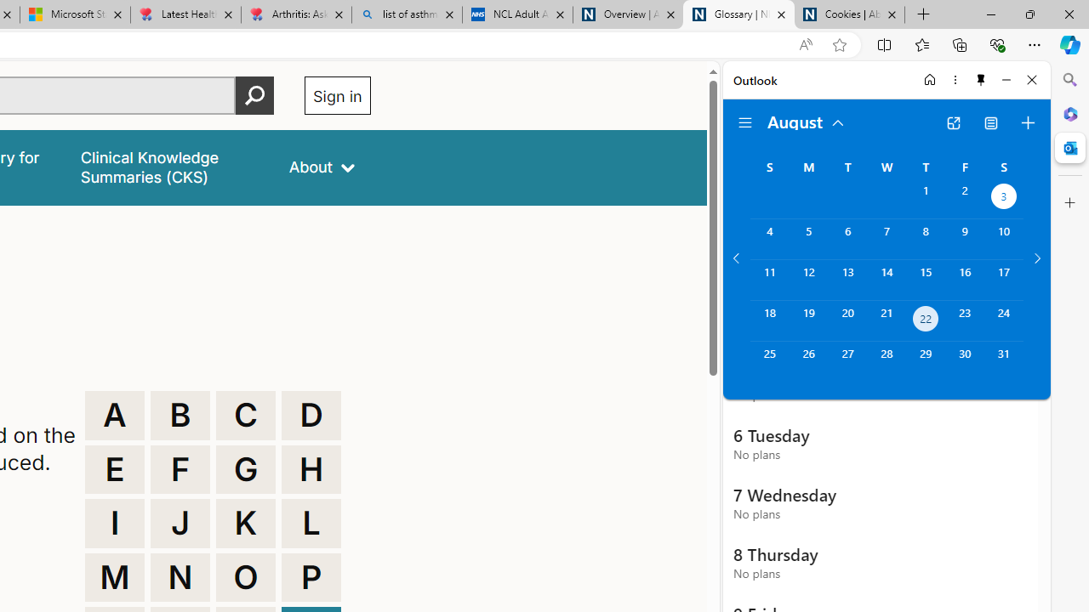 The image size is (1089, 612). Describe the element at coordinates (246, 415) in the screenshot. I see `C` at that location.